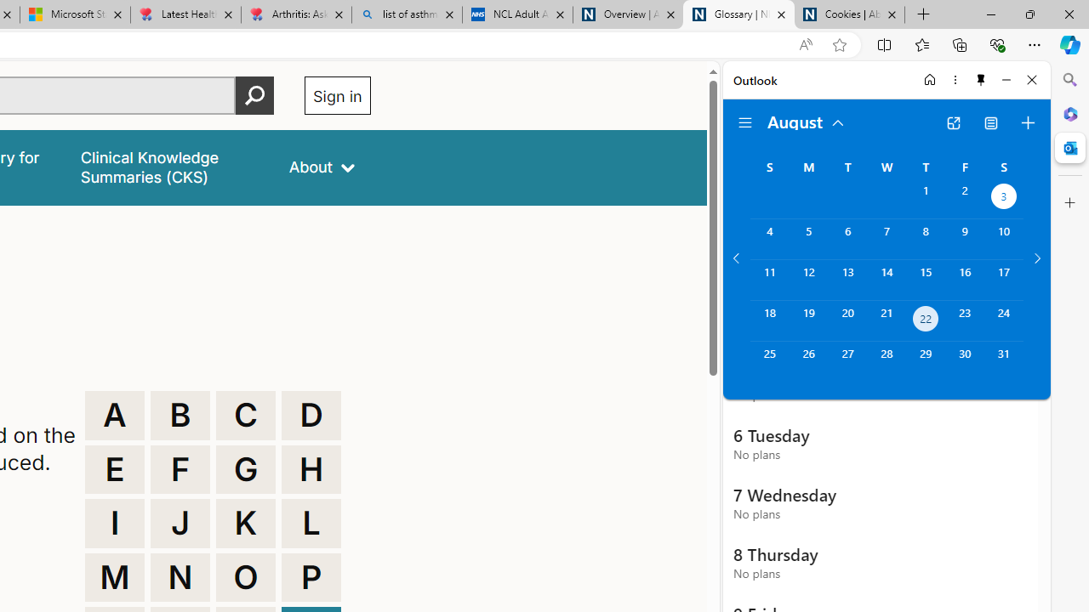 The image size is (1089, 612). Describe the element at coordinates (246, 415) in the screenshot. I see `C` at that location.